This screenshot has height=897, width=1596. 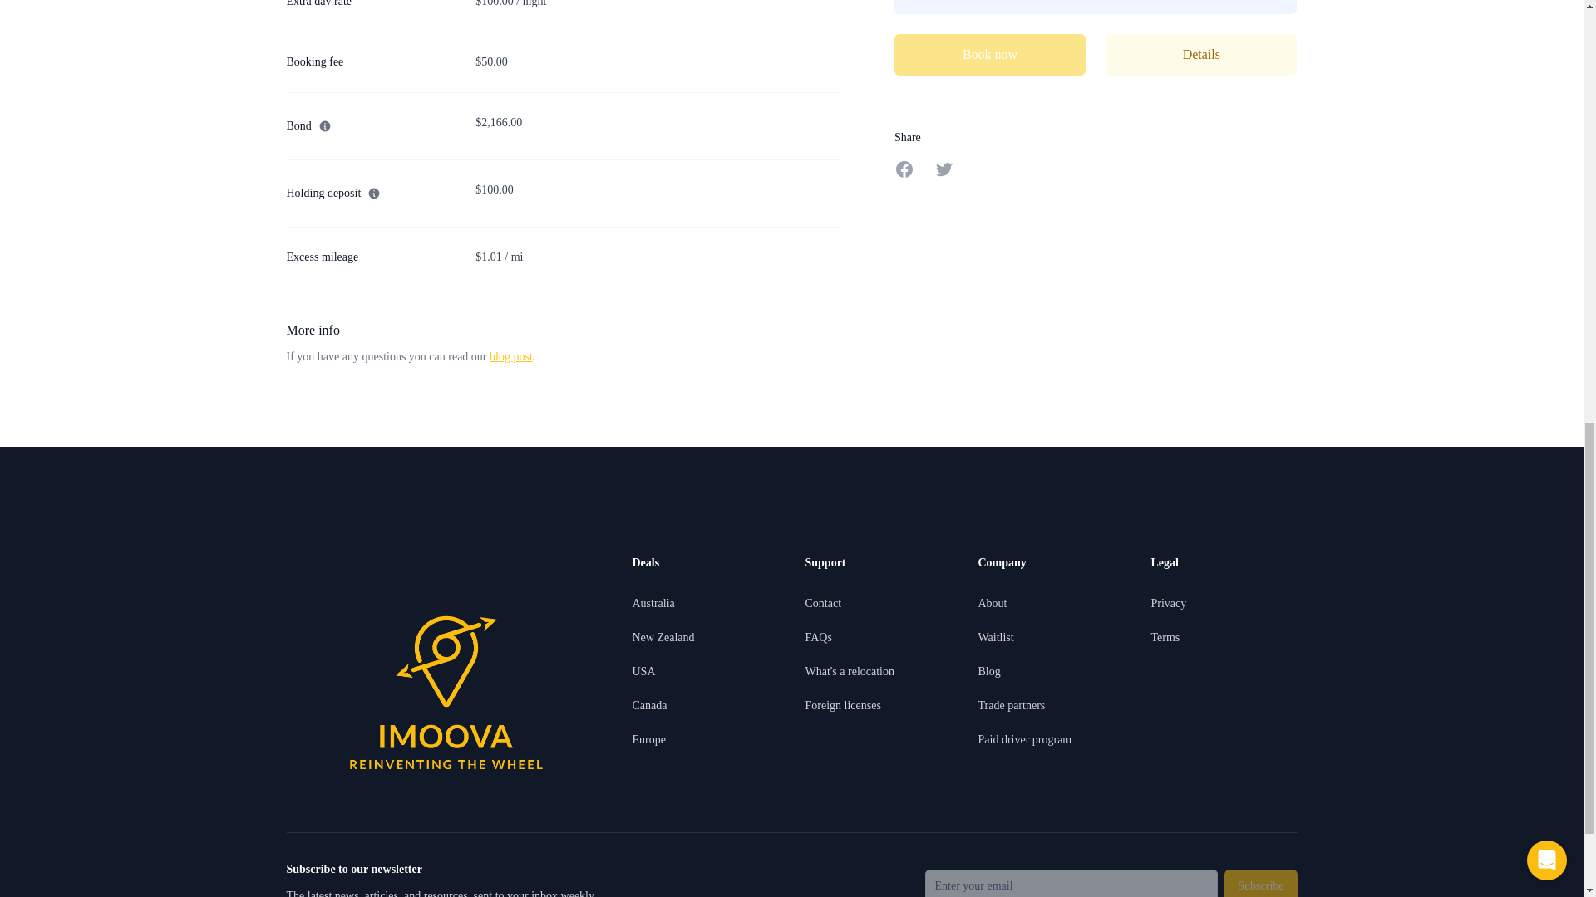 What do you see at coordinates (663, 638) in the screenshot?
I see `New Zealand` at bounding box center [663, 638].